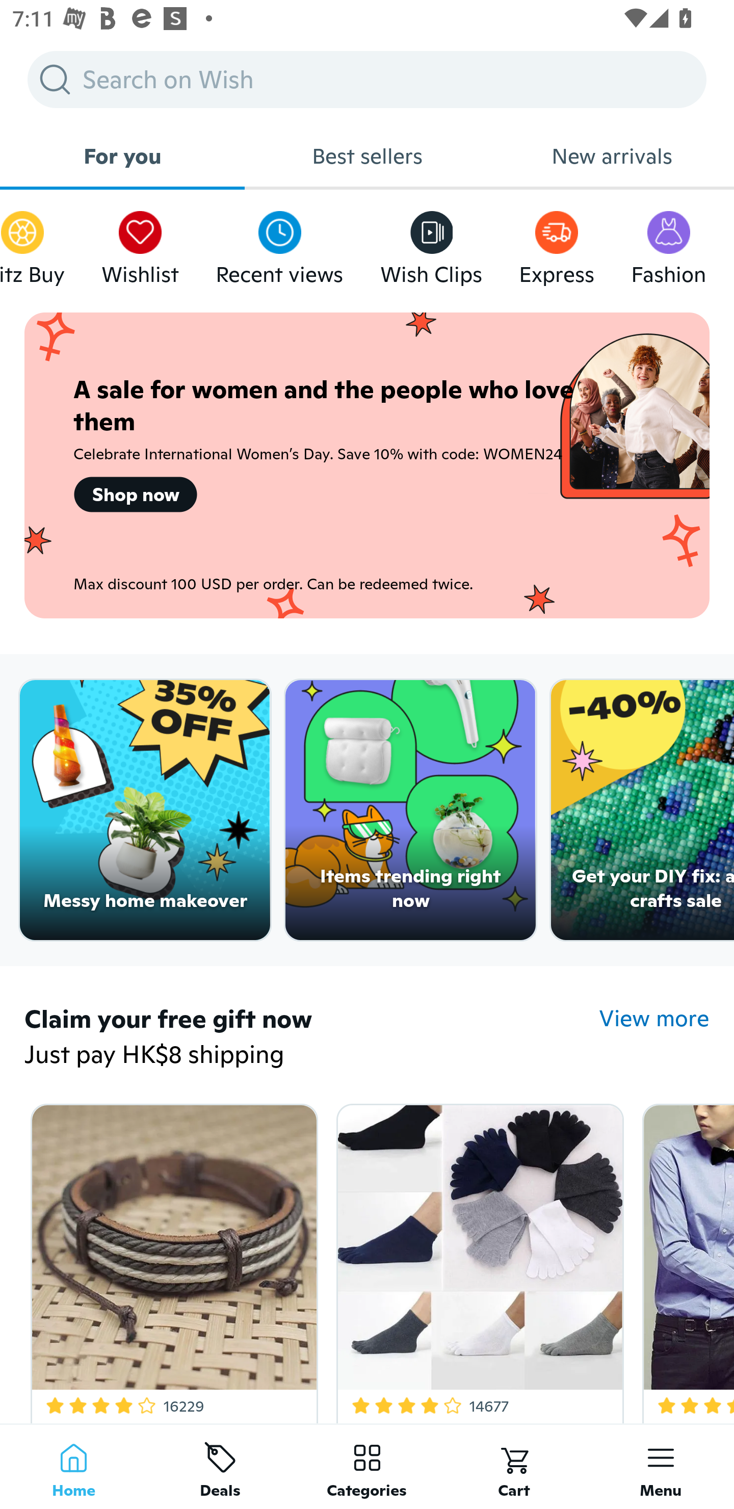 The image size is (734, 1509). Describe the element at coordinates (367, 1466) in the screenshot. I see `Categories` at that location.